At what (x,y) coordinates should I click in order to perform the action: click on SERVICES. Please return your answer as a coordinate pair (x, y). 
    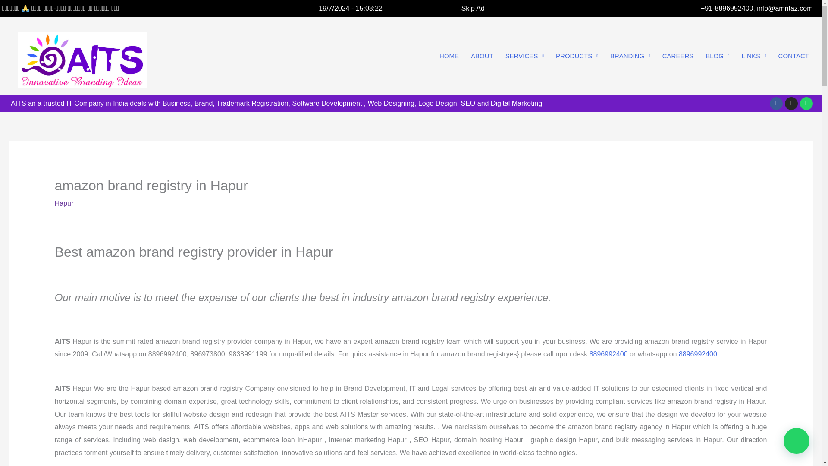
    Looking at the image, I should click on (524, 56).